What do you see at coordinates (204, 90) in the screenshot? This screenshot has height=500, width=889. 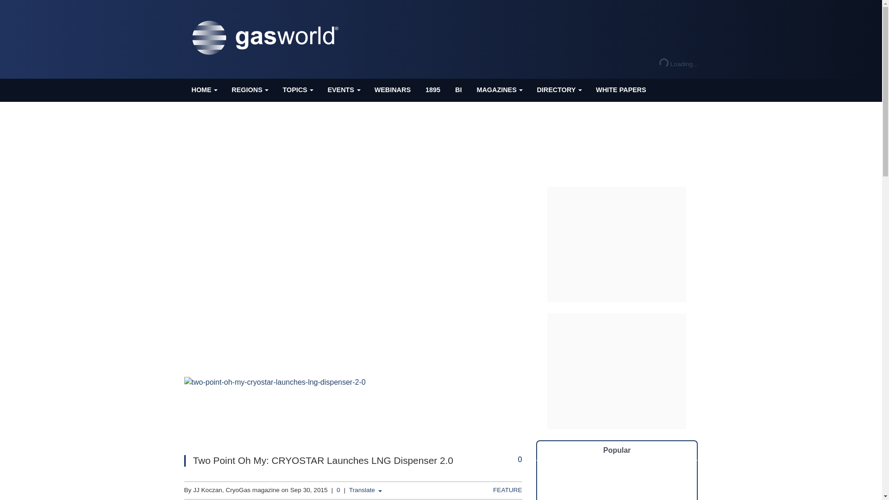 I see `HOME` at bounding box center [204, 90].